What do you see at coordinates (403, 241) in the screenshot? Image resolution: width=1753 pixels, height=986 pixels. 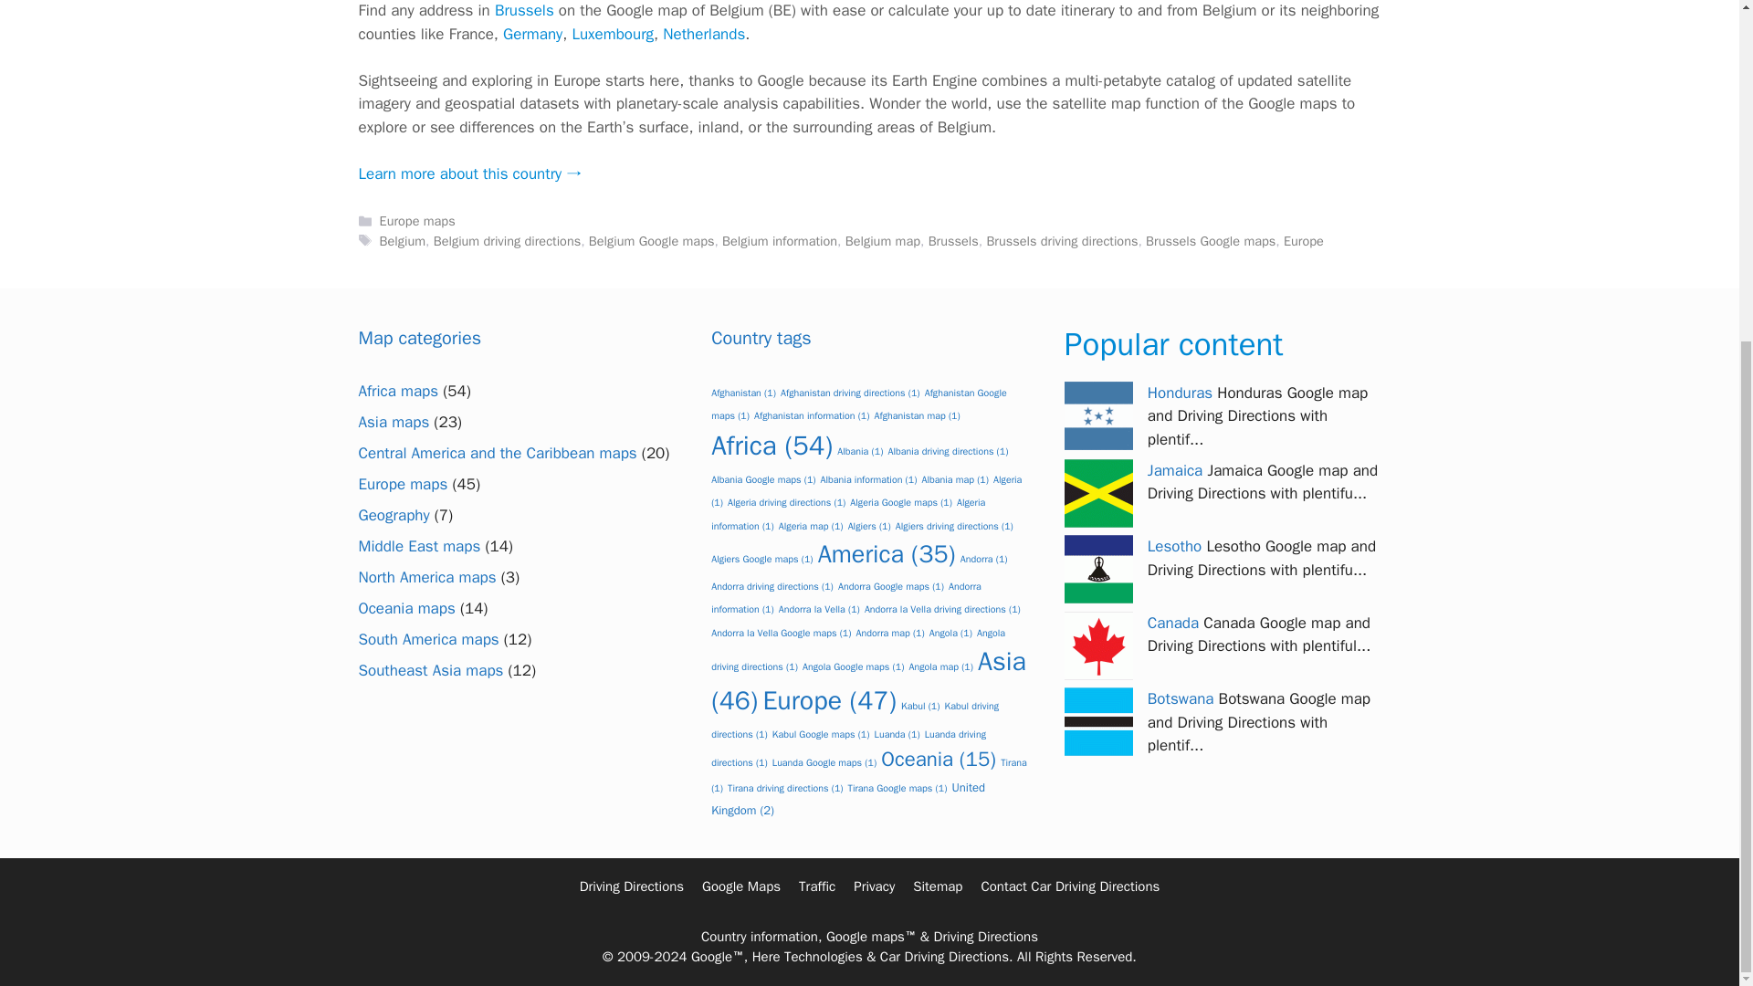 I see `Belgium` at bounding box center [403, 241].